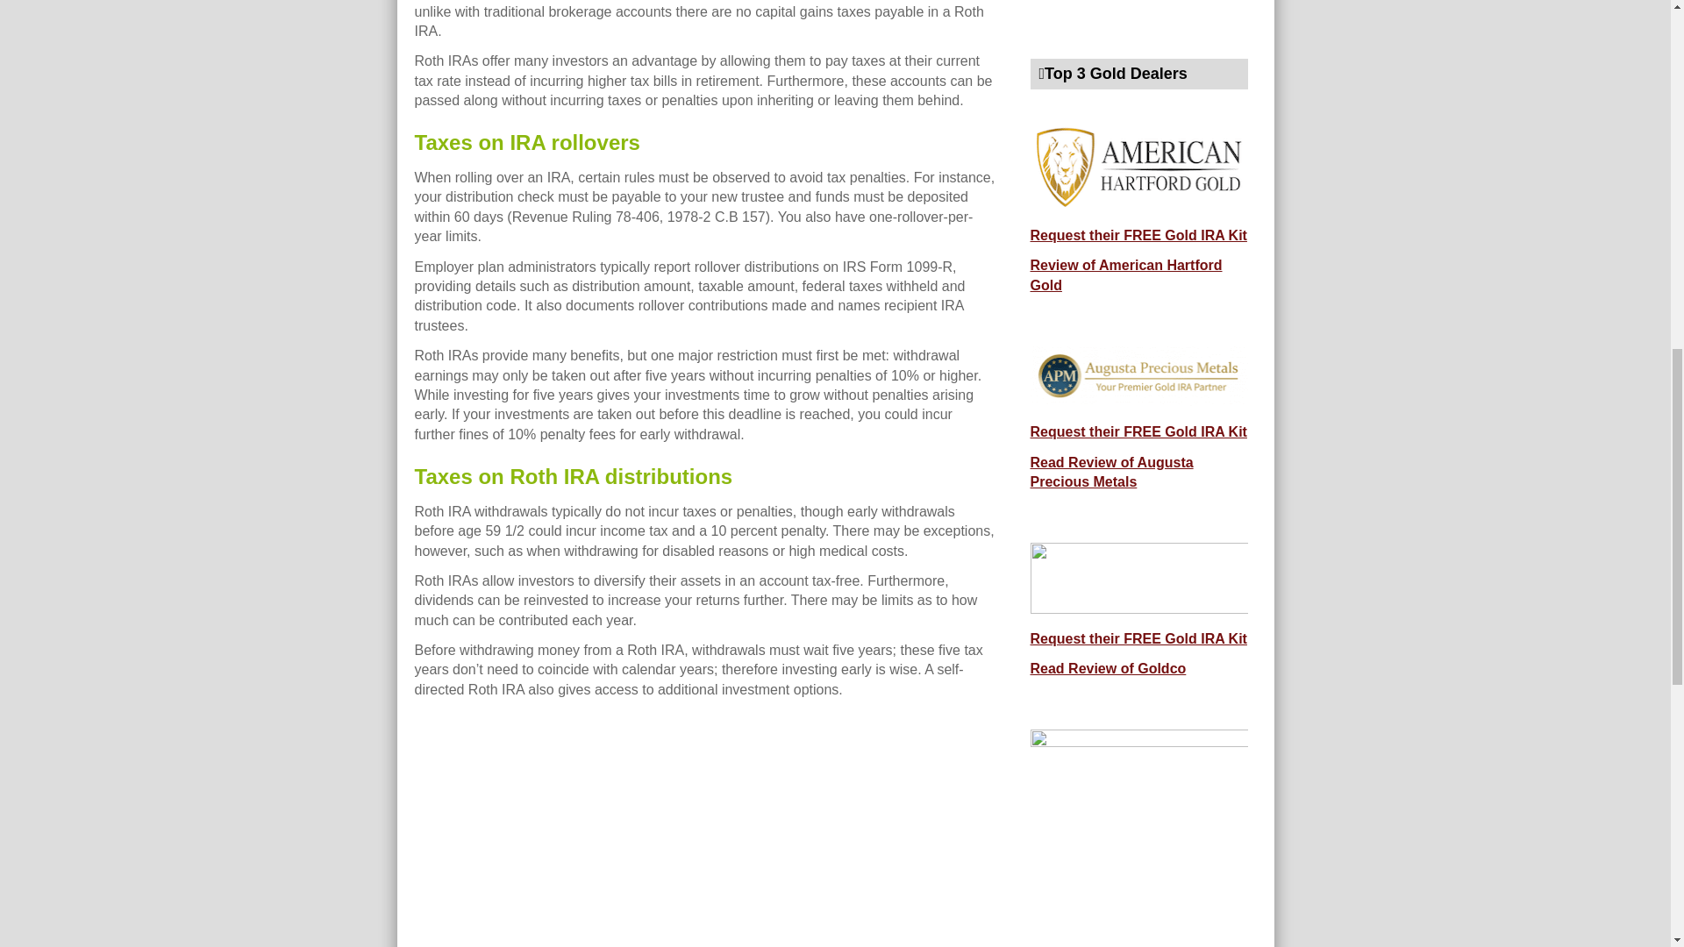  Describe the element at coordinates (1107, 668) in the screenshot. I see `Read Review of Goldco` at that location.